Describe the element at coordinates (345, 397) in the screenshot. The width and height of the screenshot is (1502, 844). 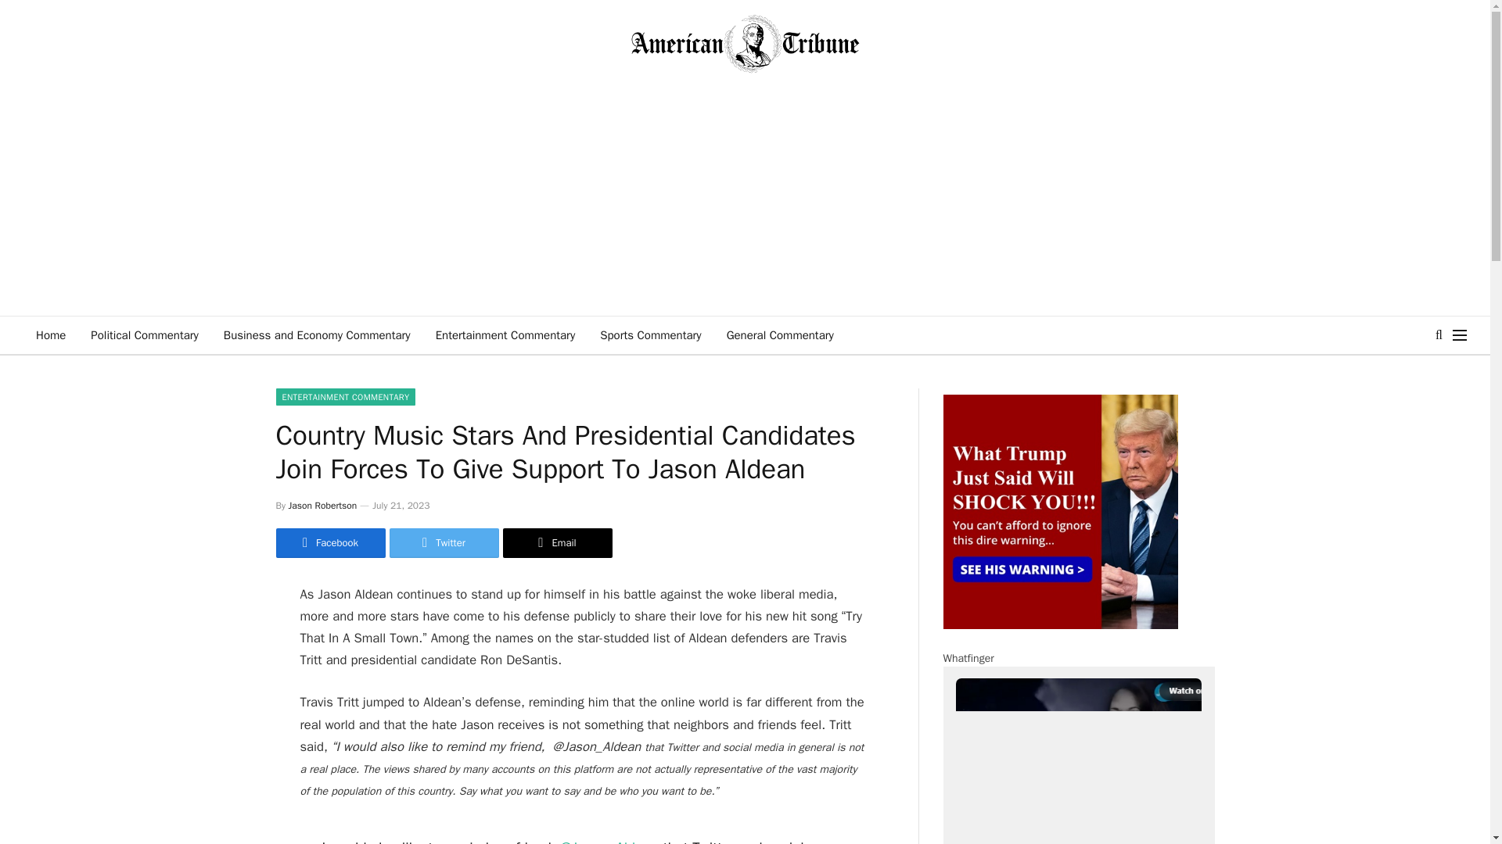
I see `ENTERTAINMENT COMMENTARY` at that location.